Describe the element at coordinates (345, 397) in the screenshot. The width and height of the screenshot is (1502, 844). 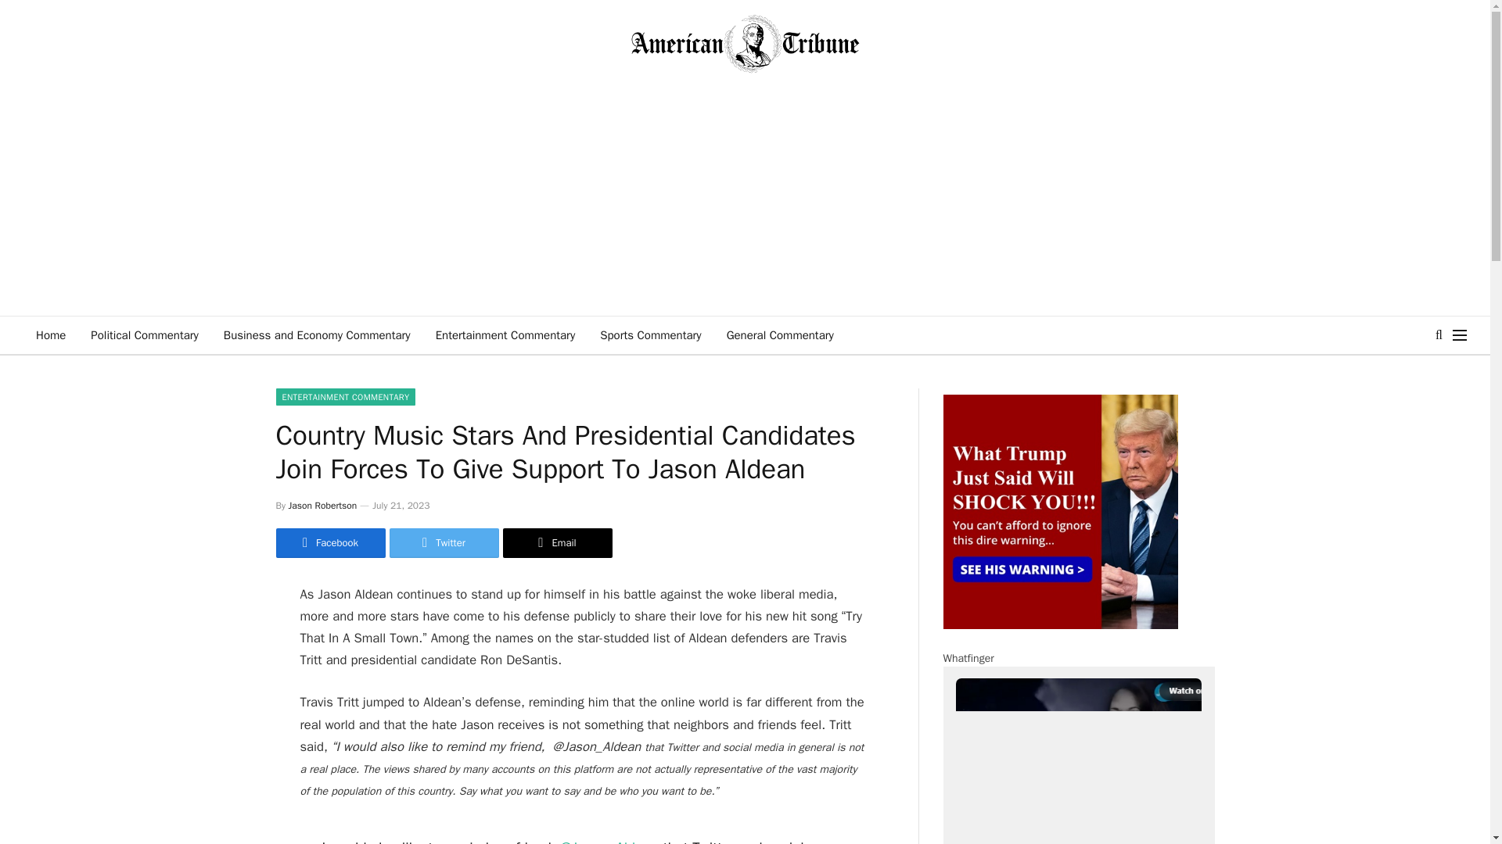
I see `ENTERTAINMENT COMMENTARY` at that location.